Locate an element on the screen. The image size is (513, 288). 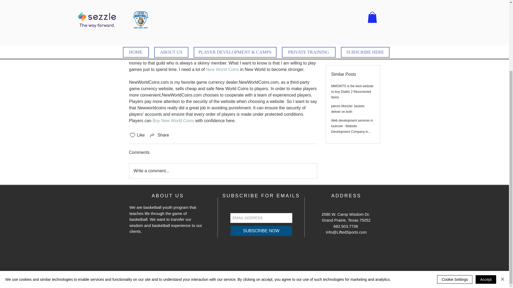
Accept is located at coordinates (173, 121).